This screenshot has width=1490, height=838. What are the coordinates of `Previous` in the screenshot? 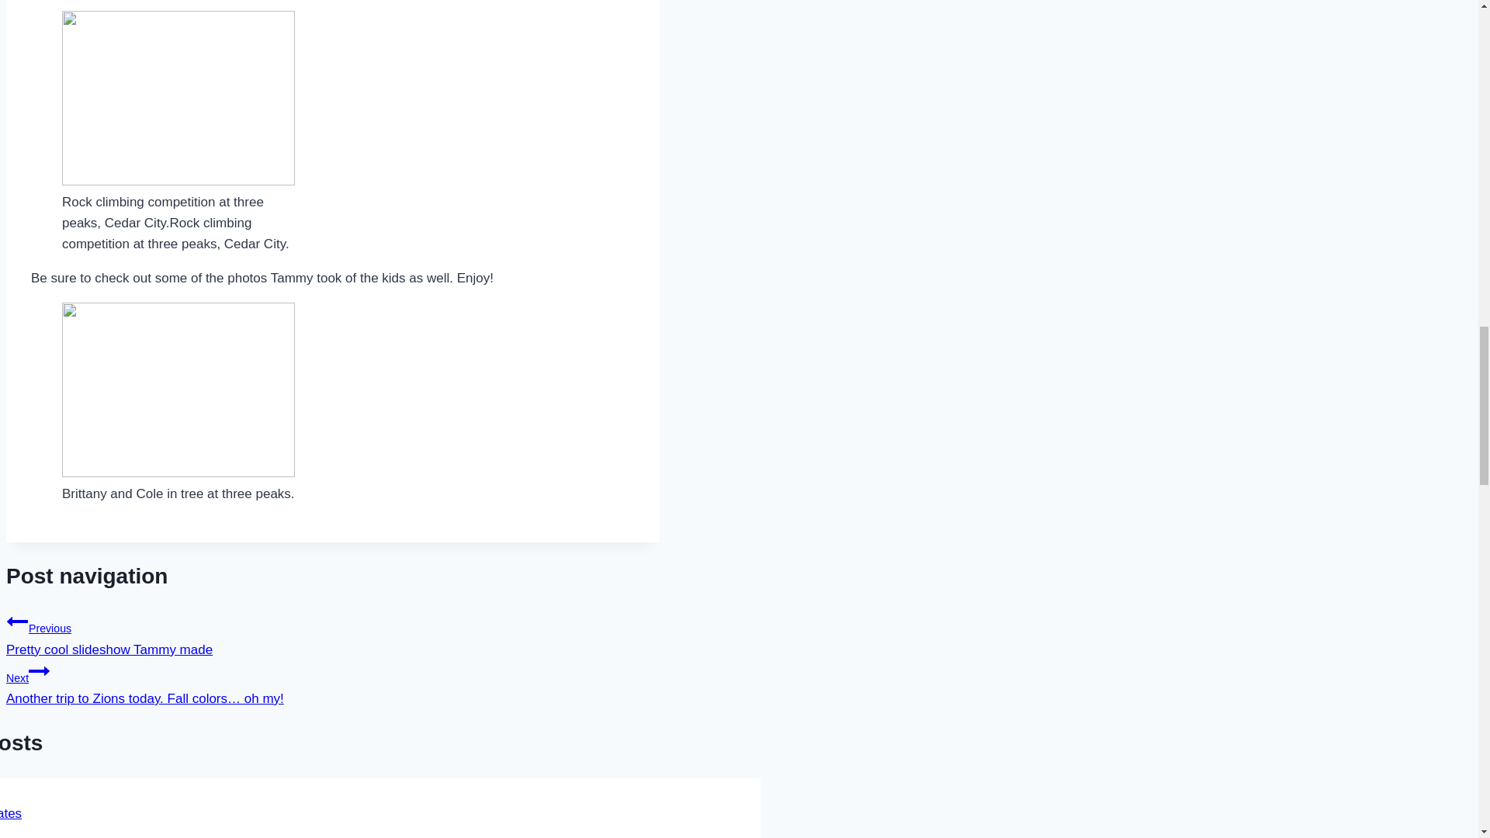 It's located at (332, 633).